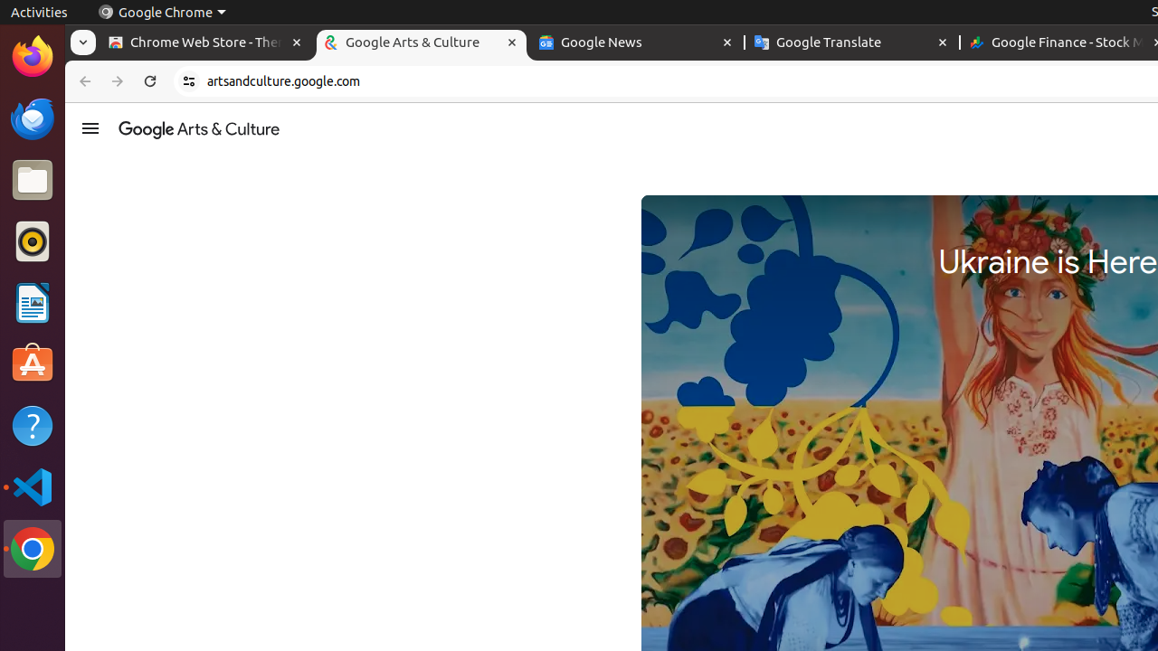 Image resolution: width=1158 pixels, height=651 pixels. What do you see at coordinates (118, 81) in the screenshot?
I see `Forward` at bounding box center [118, 81].